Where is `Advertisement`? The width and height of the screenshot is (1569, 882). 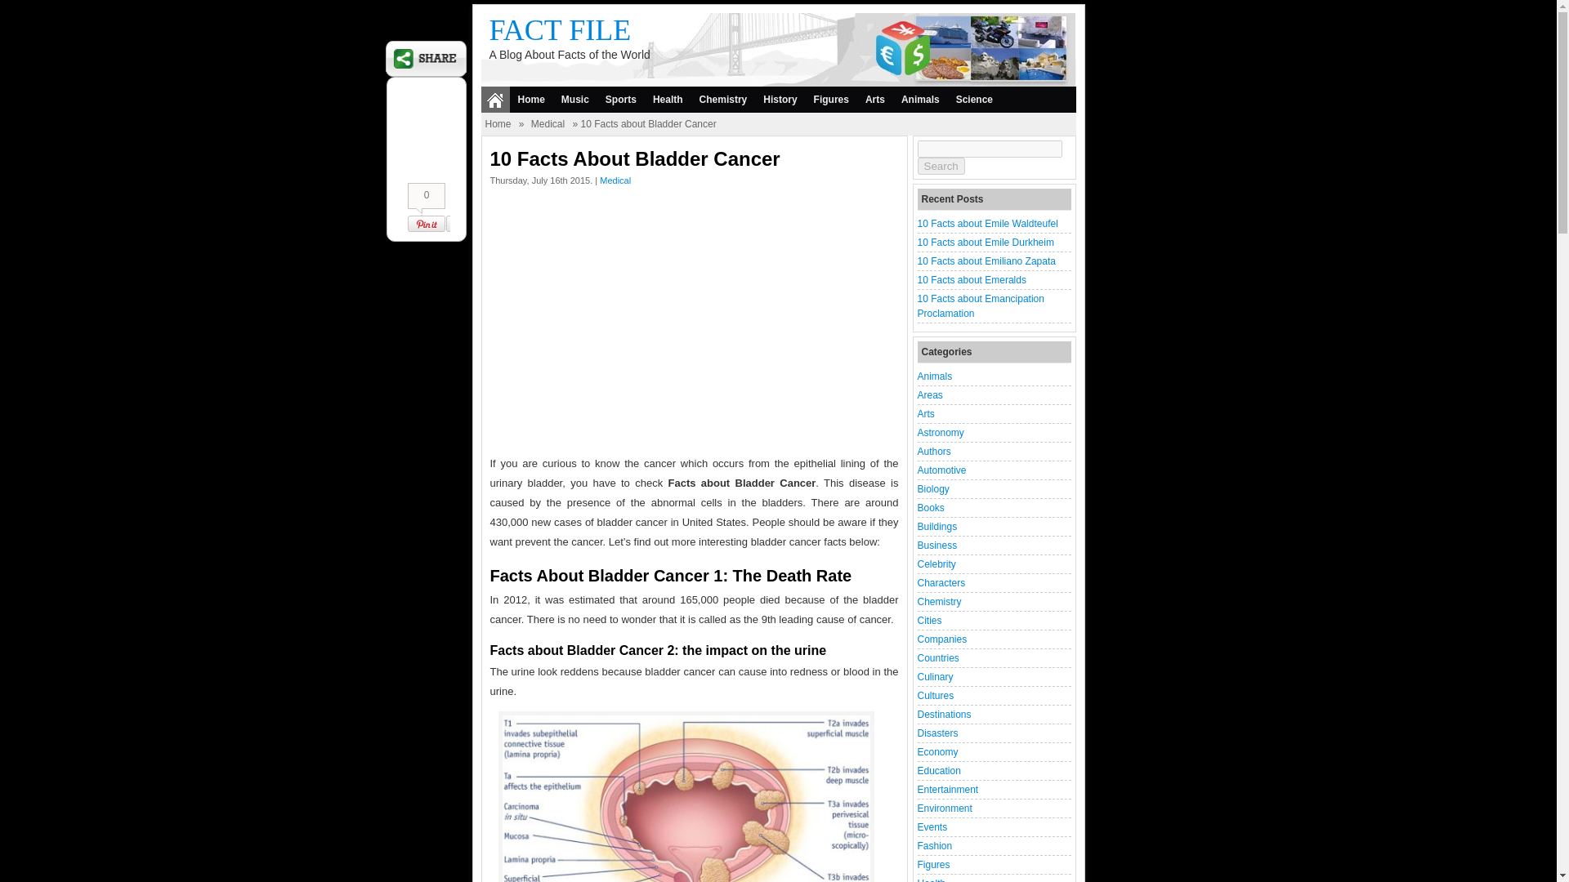
Advertisement is located at coordinates (695, 325).